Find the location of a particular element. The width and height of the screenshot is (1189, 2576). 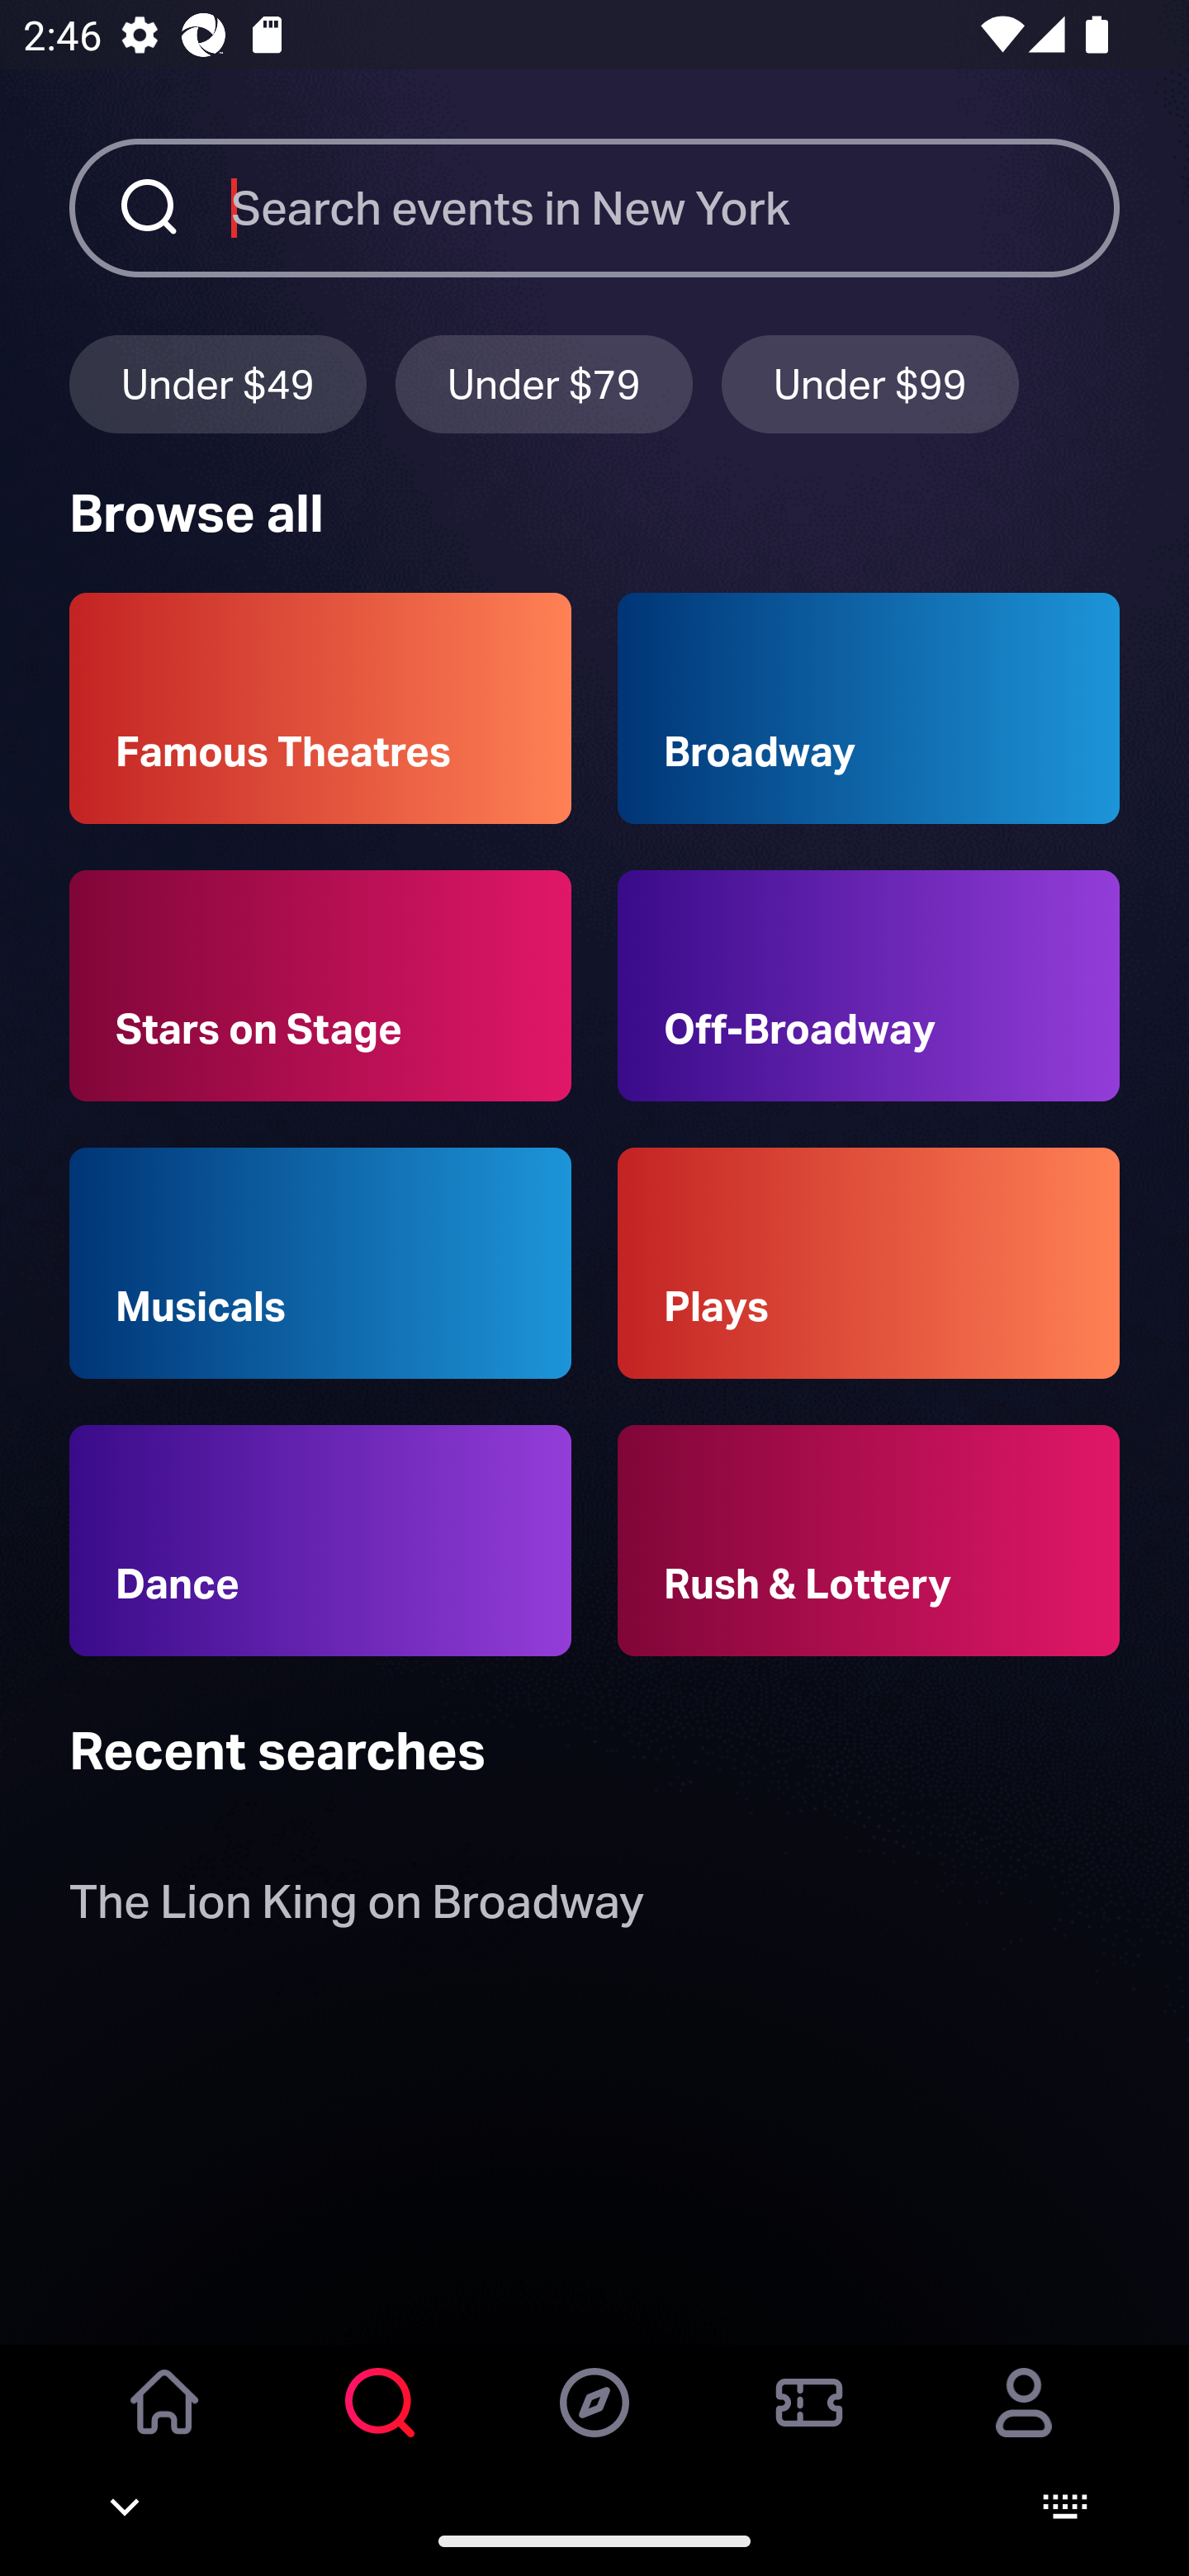

Under $49 is located at coordinates (217, 383).